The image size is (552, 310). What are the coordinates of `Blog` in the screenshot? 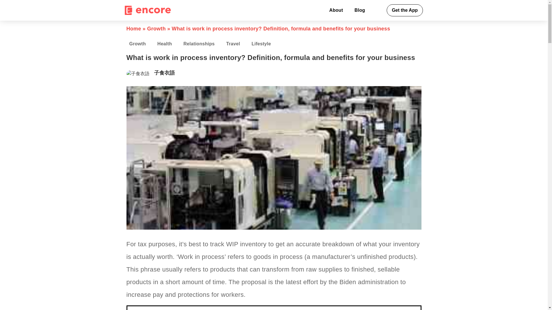 It's located at (360, 10).